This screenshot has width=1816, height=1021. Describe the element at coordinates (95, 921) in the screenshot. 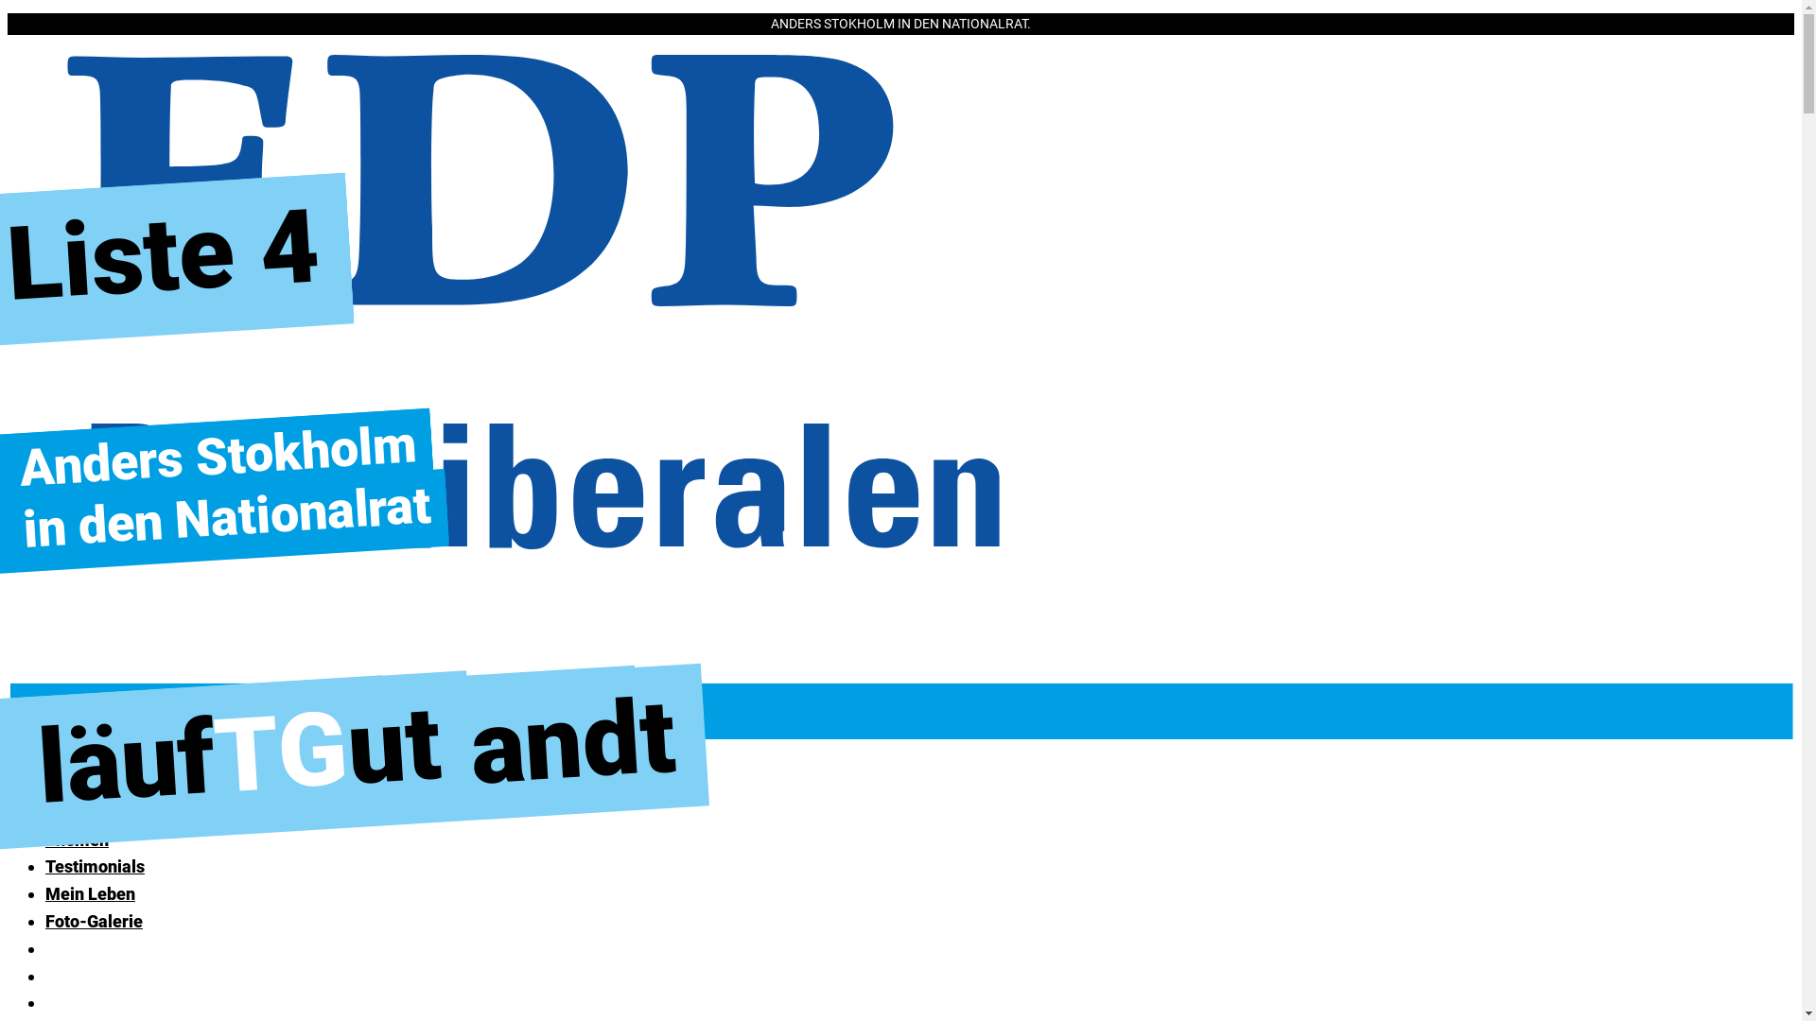

I see `Foto-Galerie` at that location.